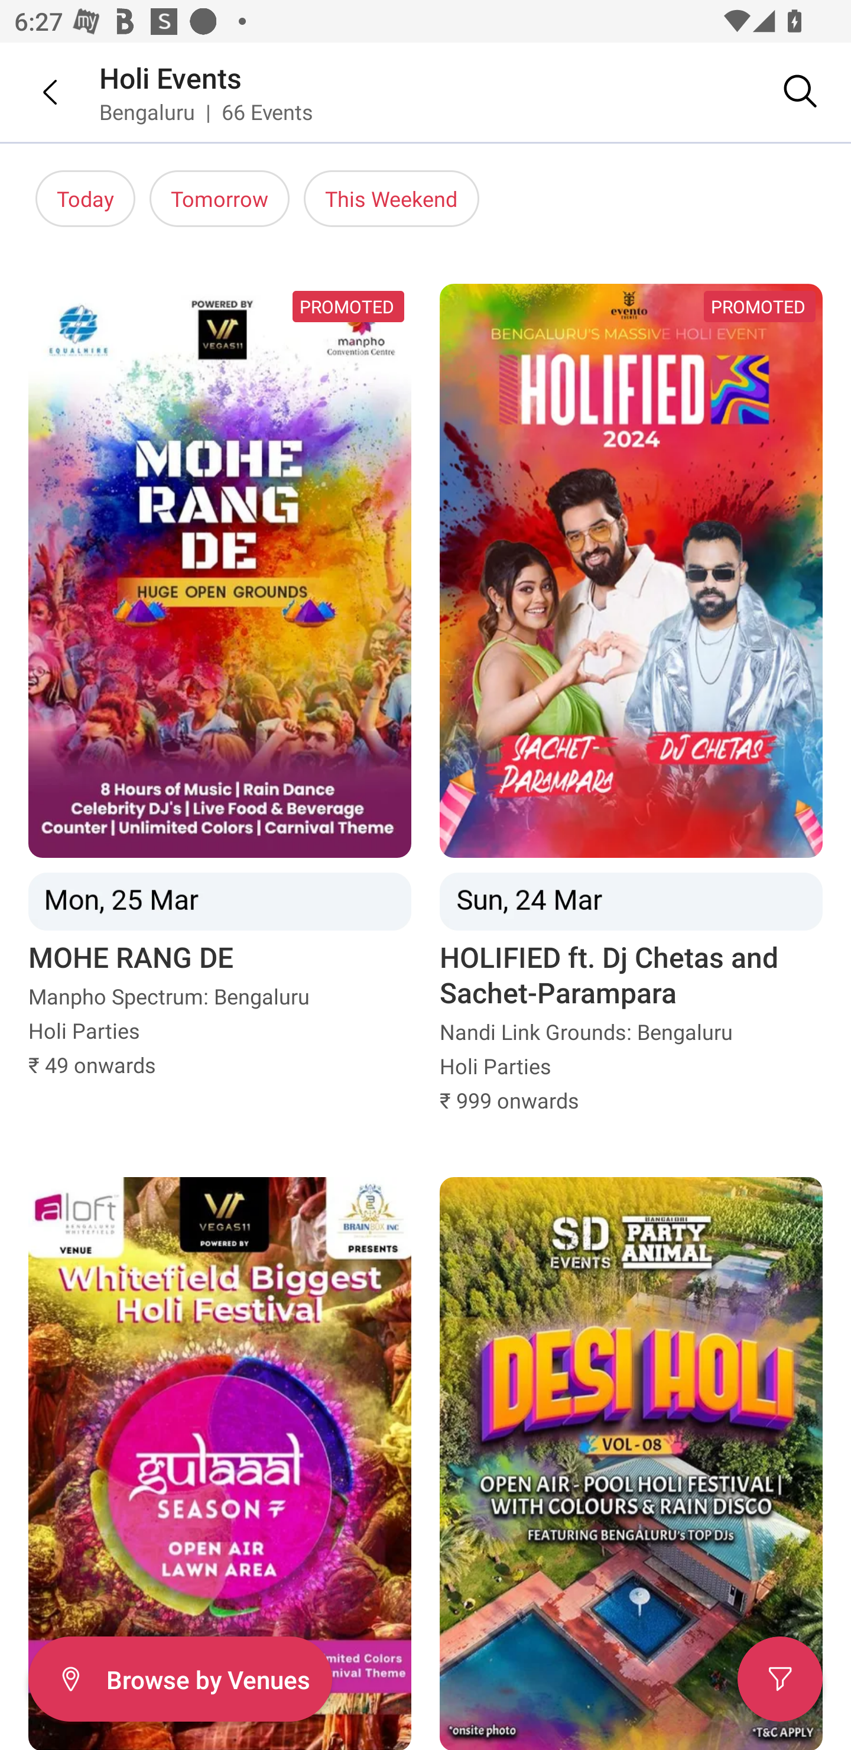 The image size is (851, 1750). I want to click on Back, so click(35, 92).